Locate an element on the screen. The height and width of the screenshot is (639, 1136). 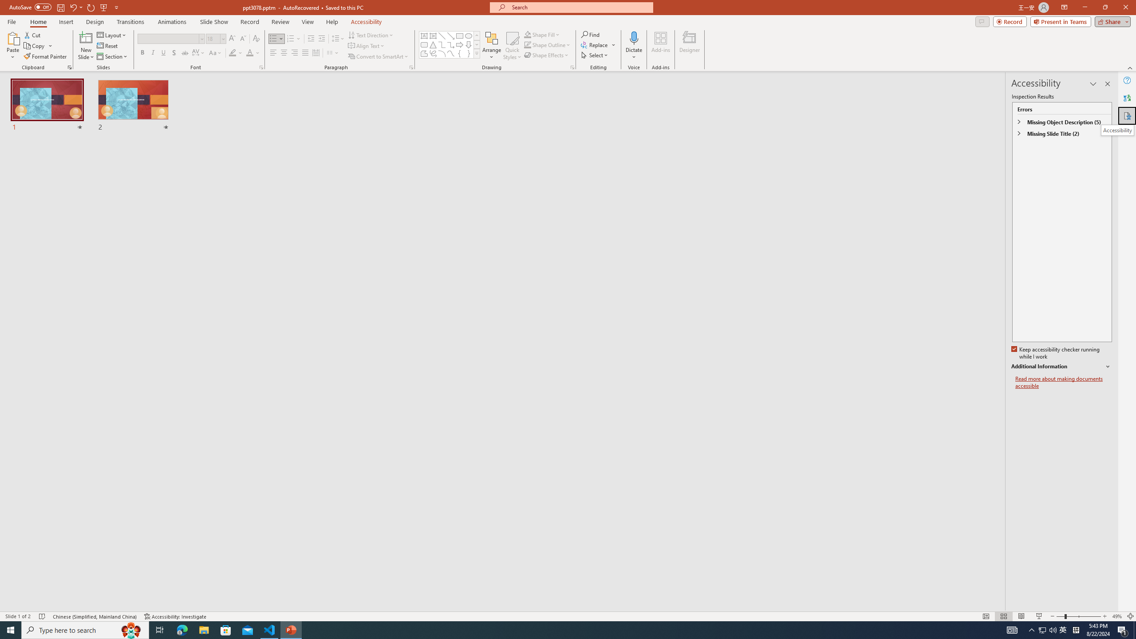
Read more about making documents accessible is located at coordinates (1064, 383).